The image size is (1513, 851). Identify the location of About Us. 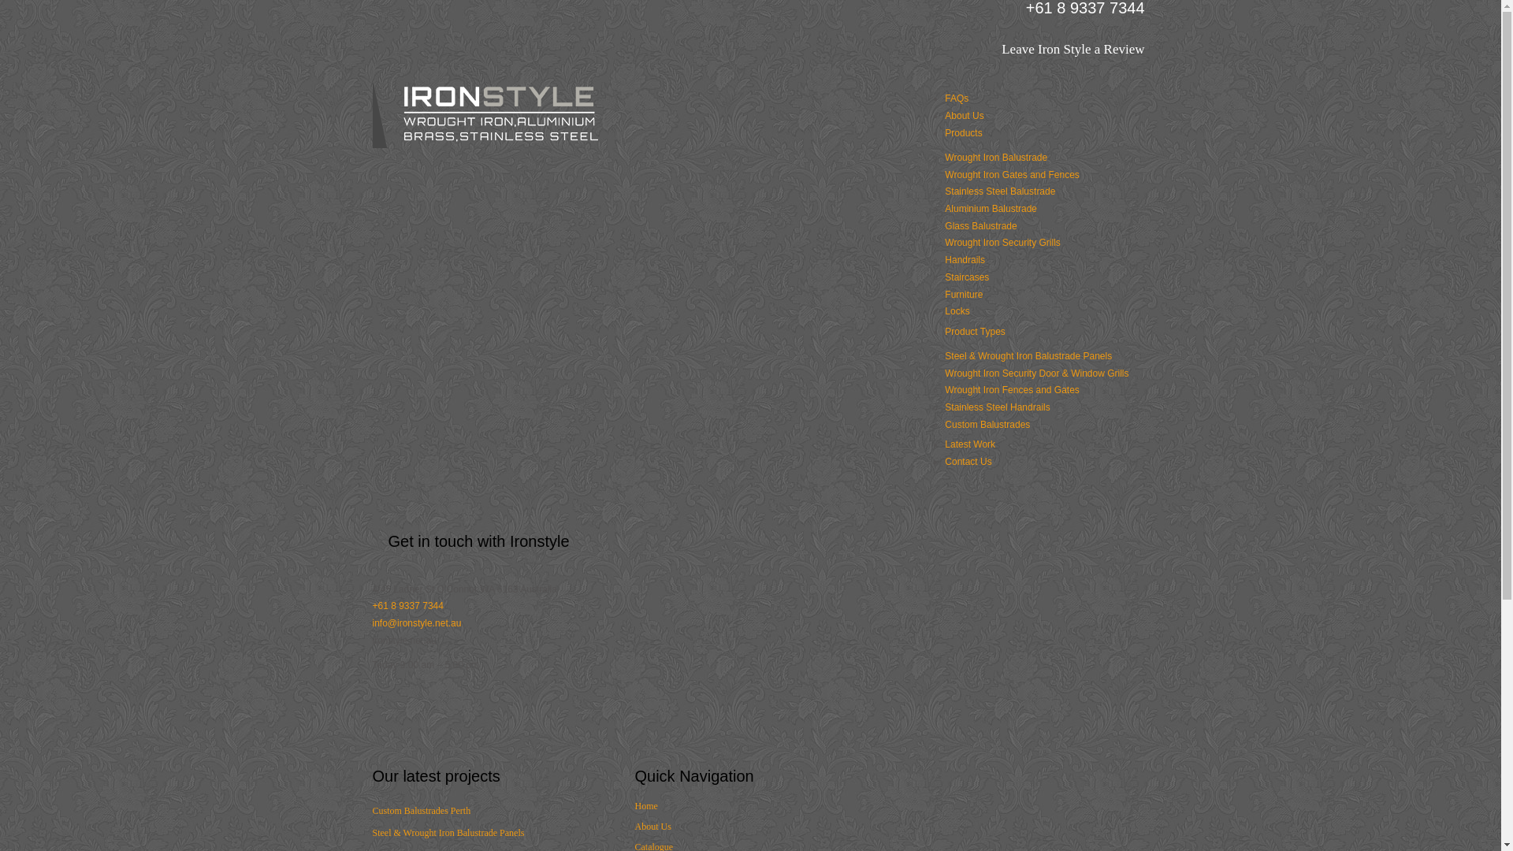
(653, 827).